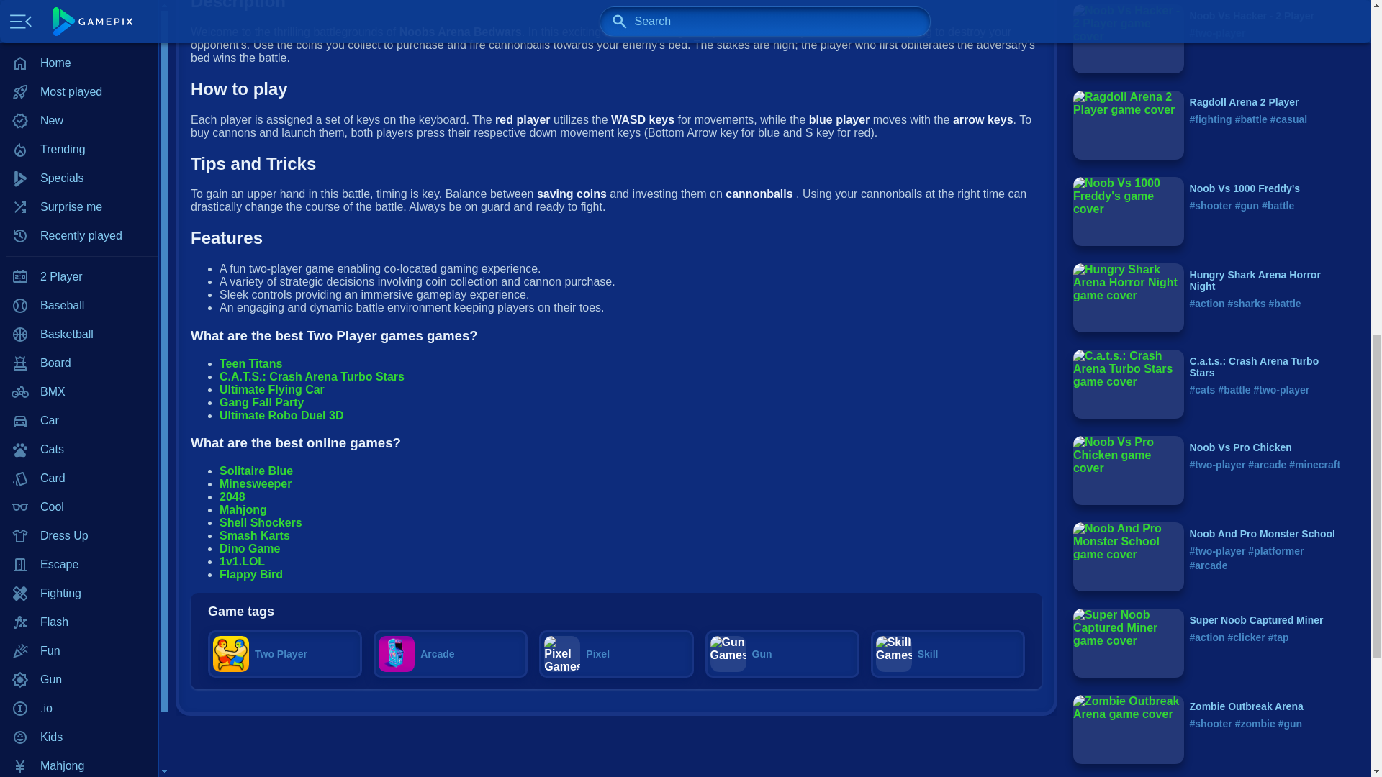 The width and height of the screenshot is (1382, 777). What do you see at coordinates (79, 248) in the screenshot?
I see `Snake` at bounding box center [79, 248].